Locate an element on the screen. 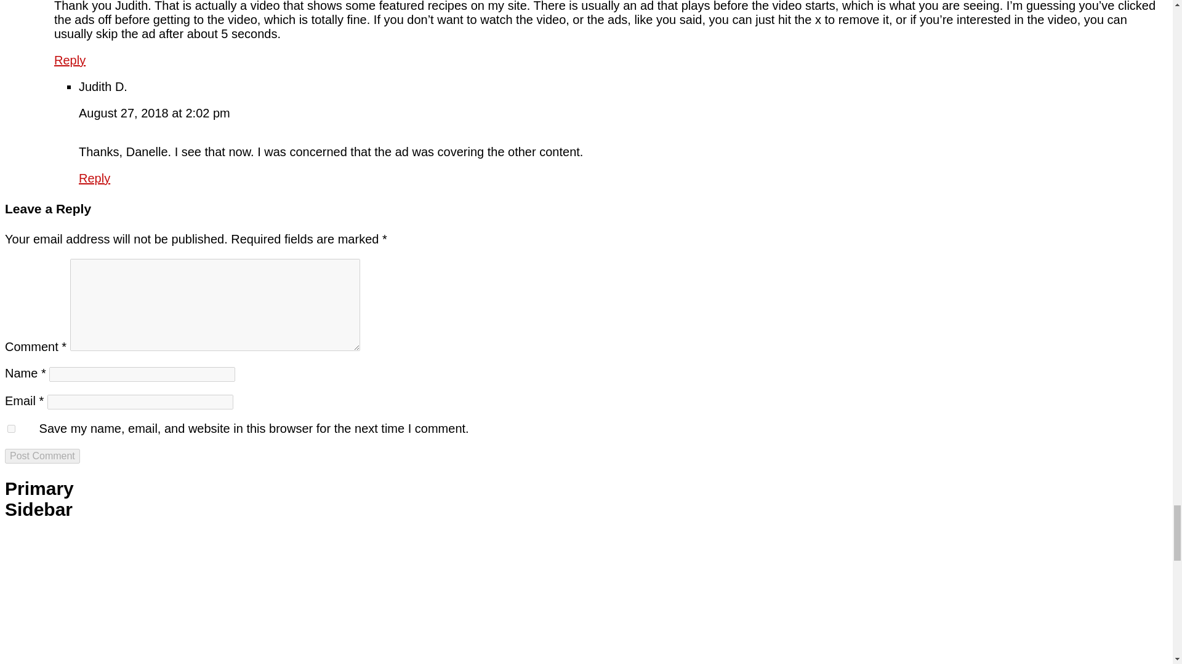 The width and height of the screenshot is (1182, 664). yes is located at coordinates (11, 429).